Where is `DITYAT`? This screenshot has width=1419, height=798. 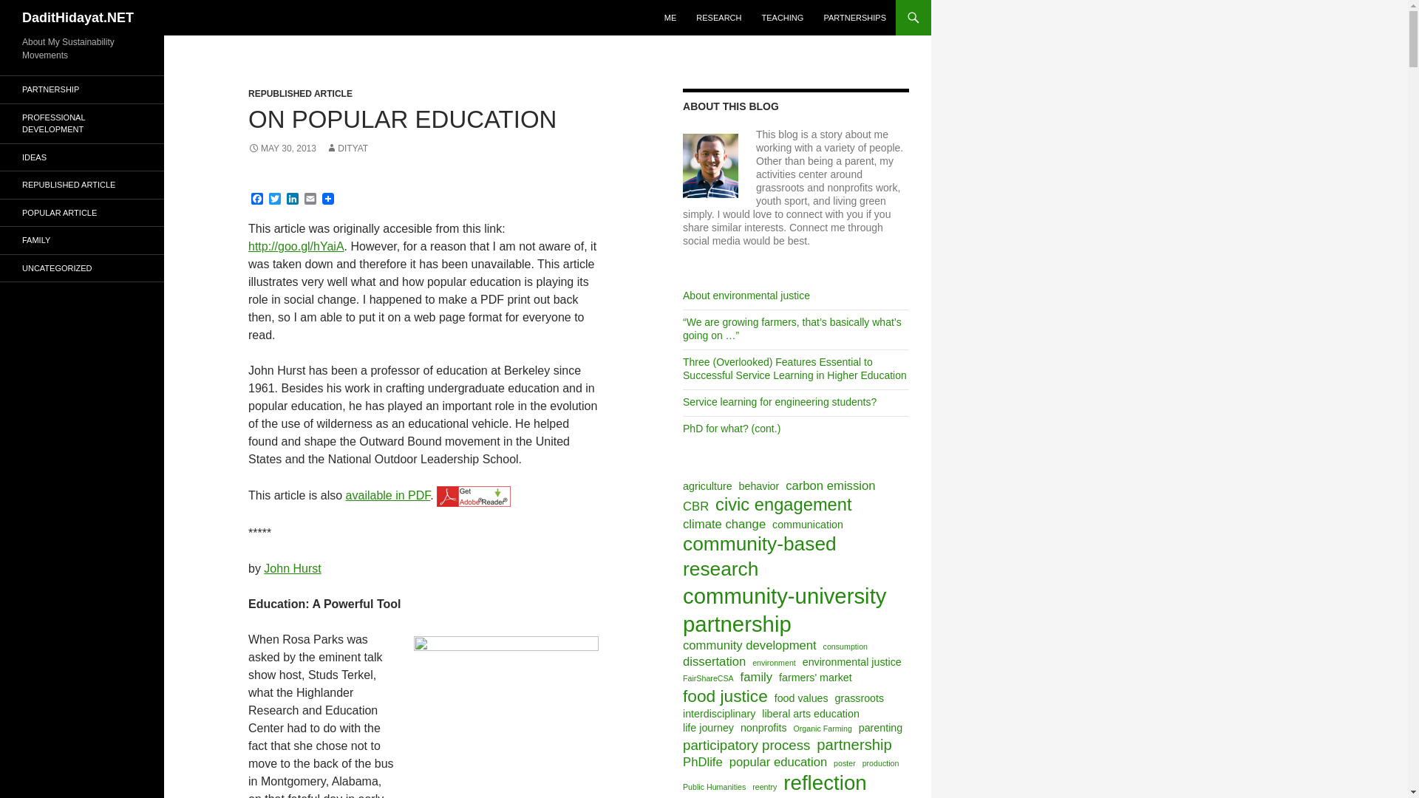
DITYAT is located at coordinates (347, 149).